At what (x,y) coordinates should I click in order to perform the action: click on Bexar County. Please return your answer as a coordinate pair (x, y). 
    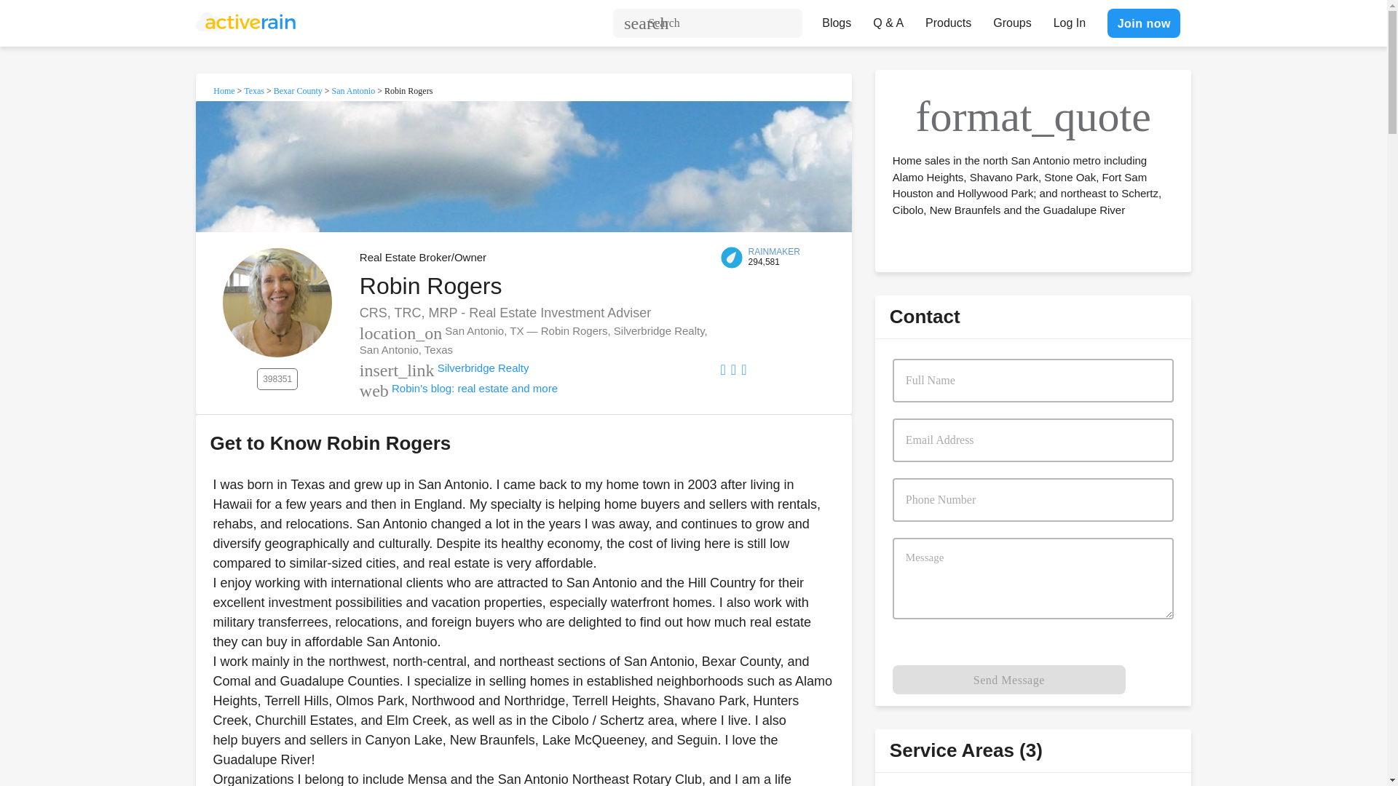
    Looking at the image, I should click on (299, 90).